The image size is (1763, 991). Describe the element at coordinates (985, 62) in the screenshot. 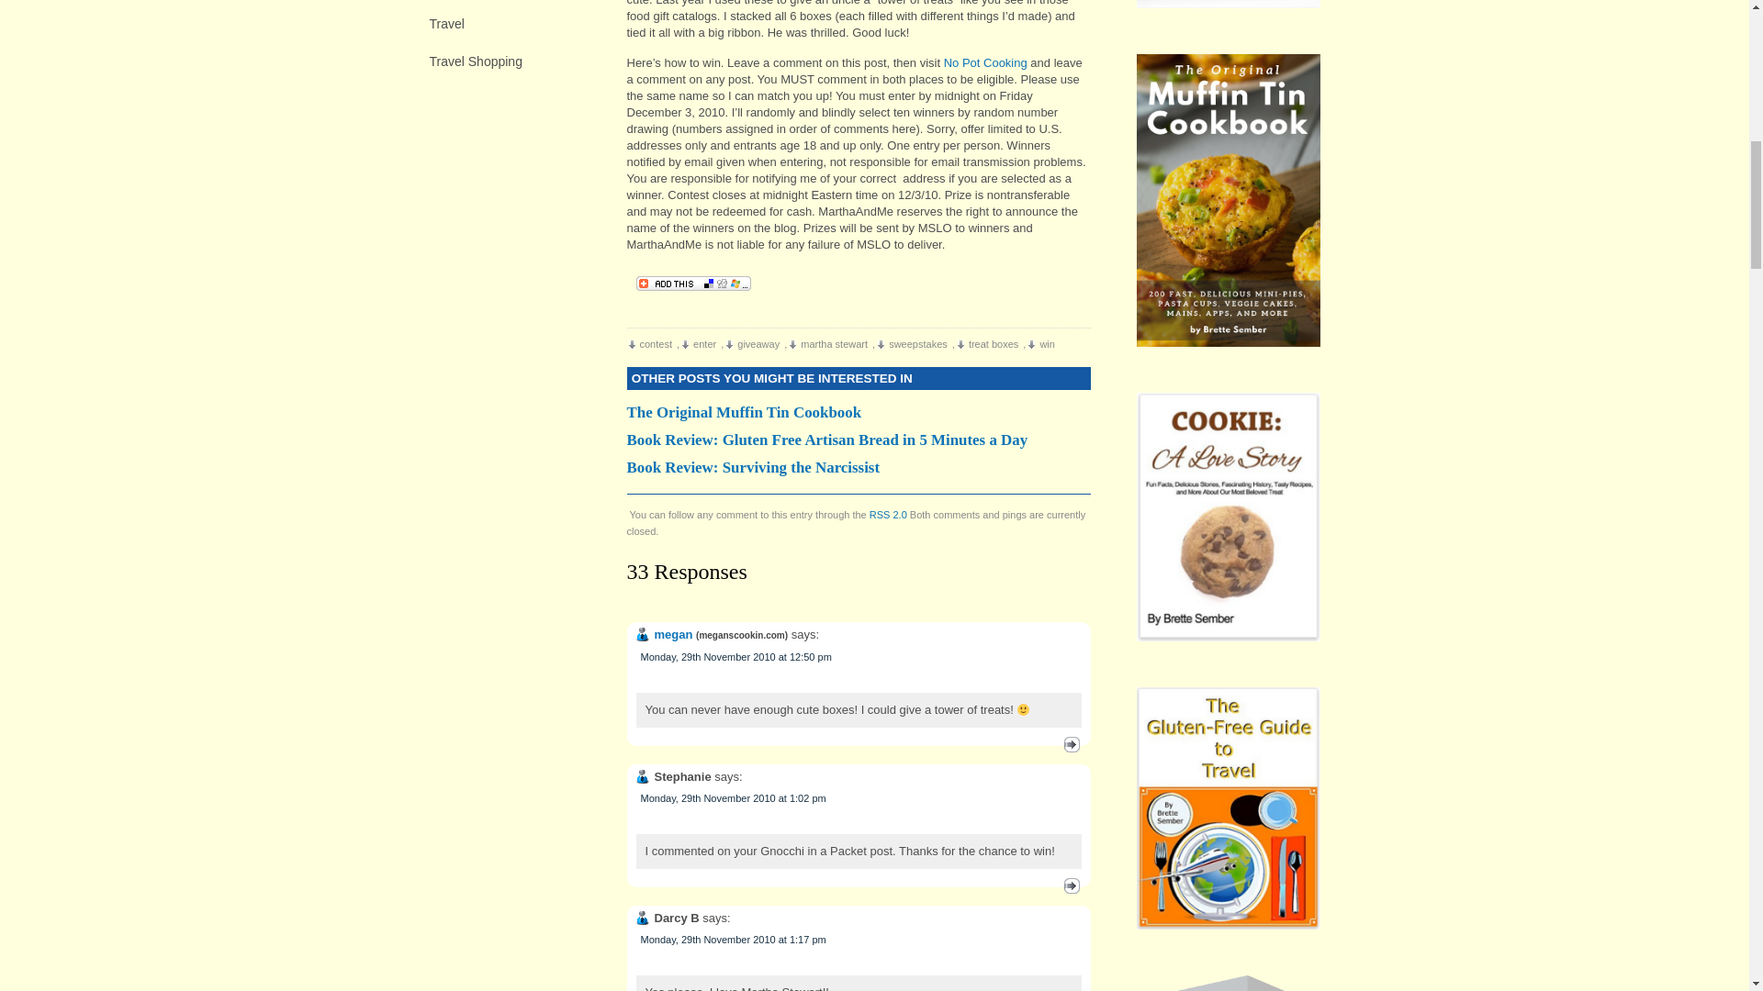

I see `No Pot Cooking` at that location.